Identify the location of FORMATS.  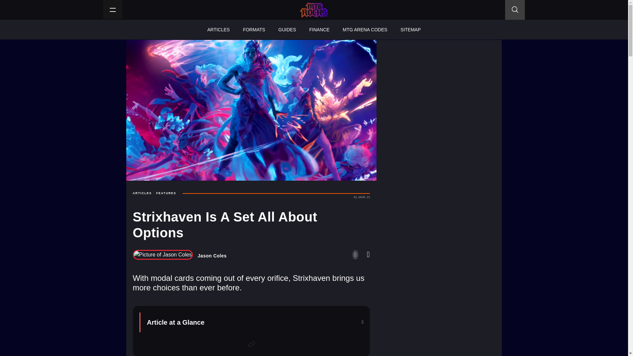
(254, 30).